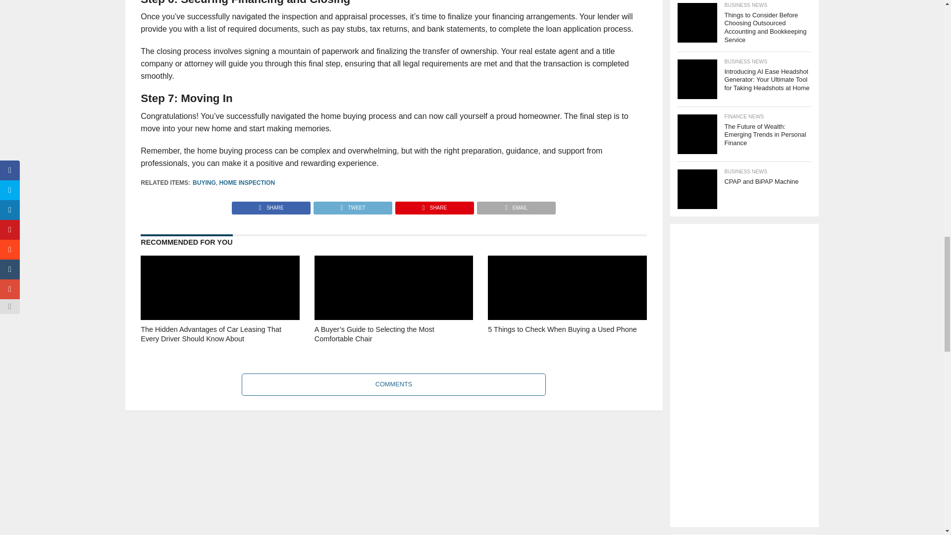  Describe the element at coordinates (434, 205) in the screenshot. I see `Pin This Post` at that location.